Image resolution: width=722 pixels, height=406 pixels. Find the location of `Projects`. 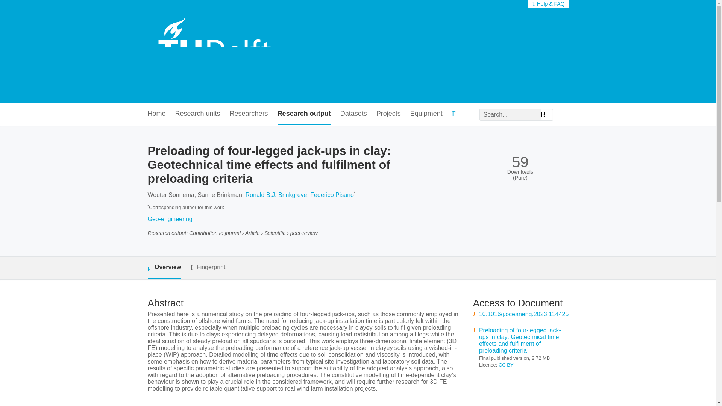

Projects is located at coordinates (388, 114).